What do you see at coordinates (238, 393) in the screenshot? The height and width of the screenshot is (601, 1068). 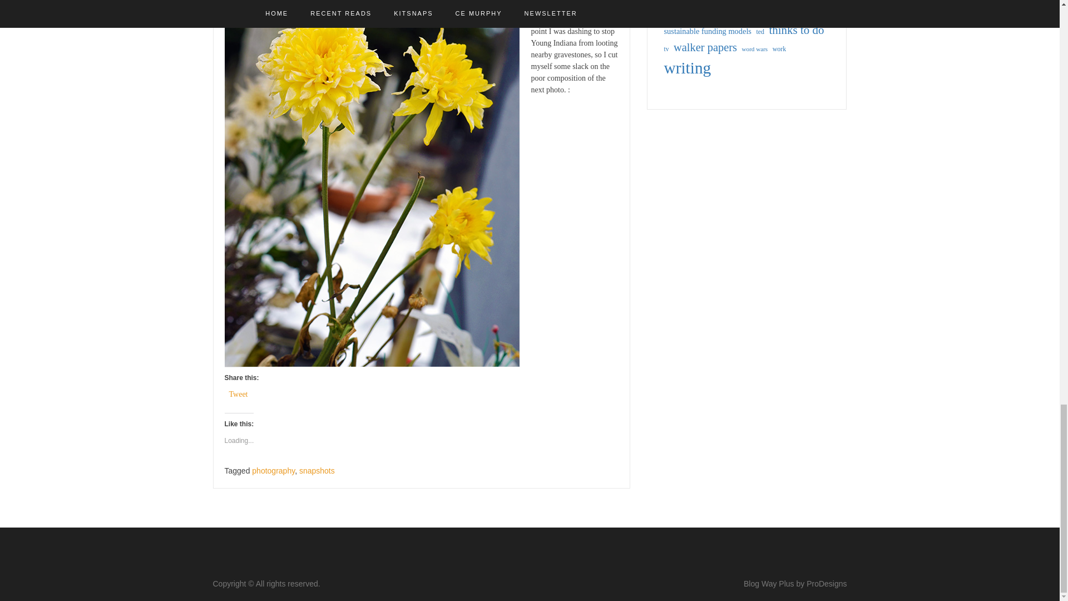 I see `Tweet` at bounding box center [238, 393].